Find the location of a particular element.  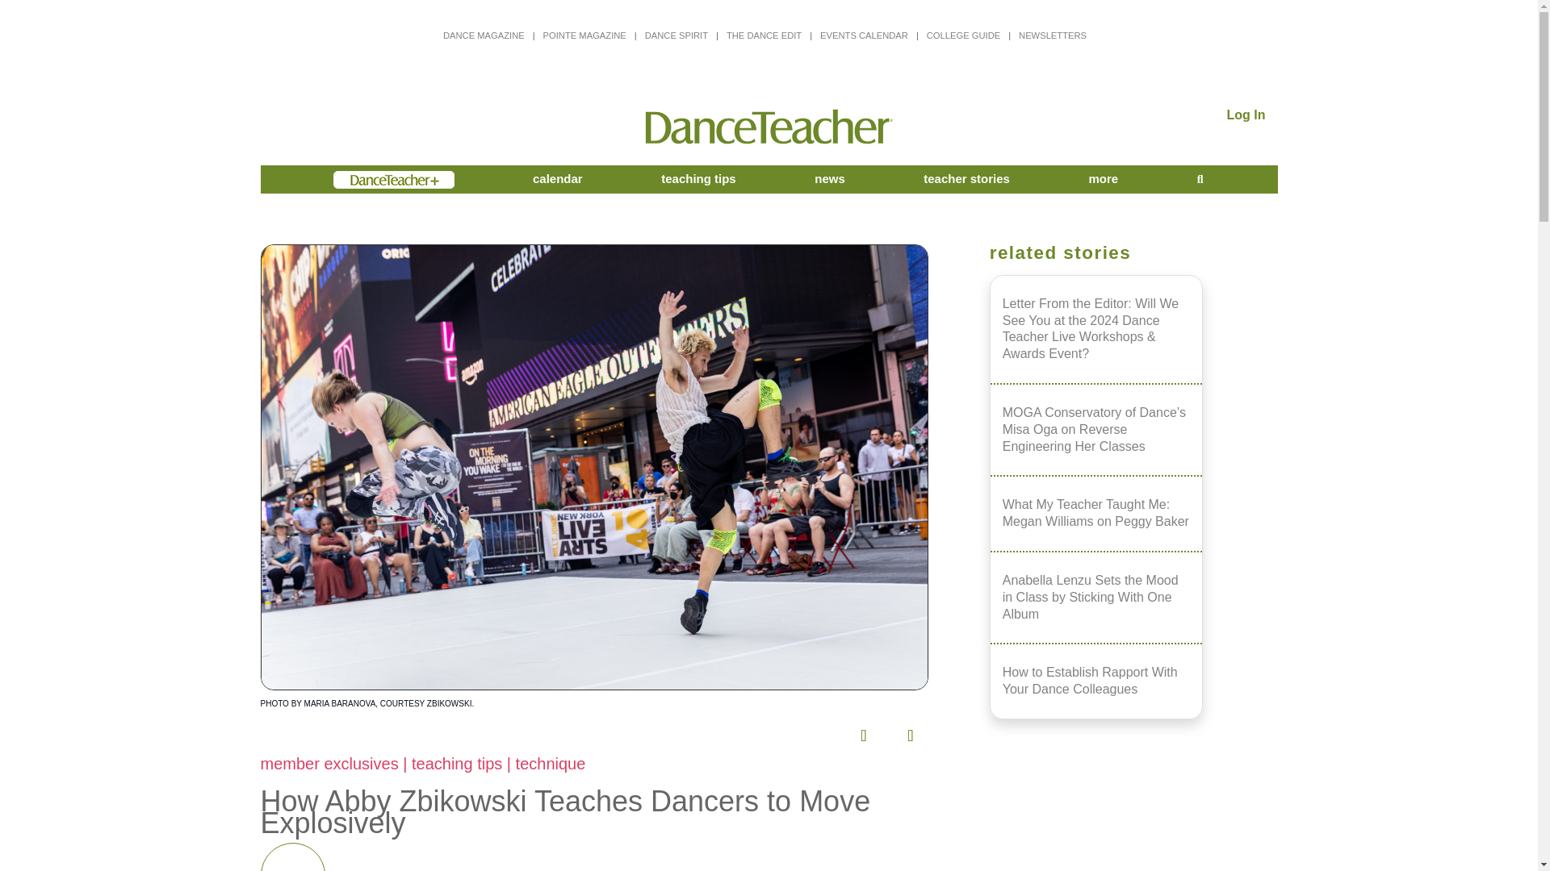

Follow on Facebook is located at coordinates (674, 731).